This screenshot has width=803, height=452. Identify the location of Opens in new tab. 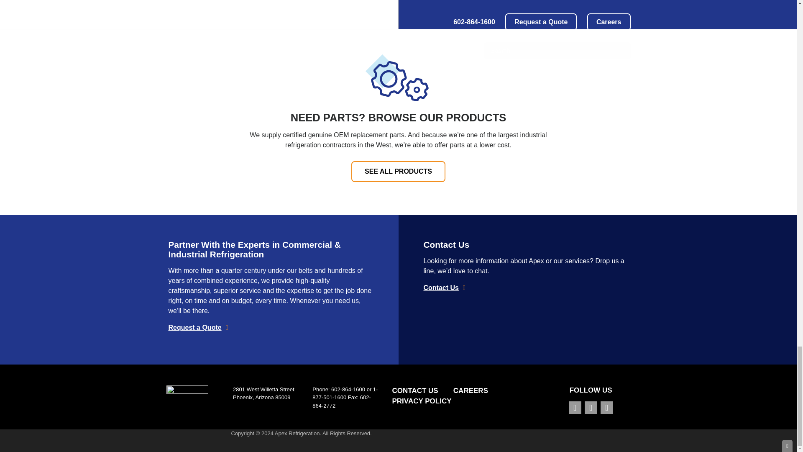
(591, 408).